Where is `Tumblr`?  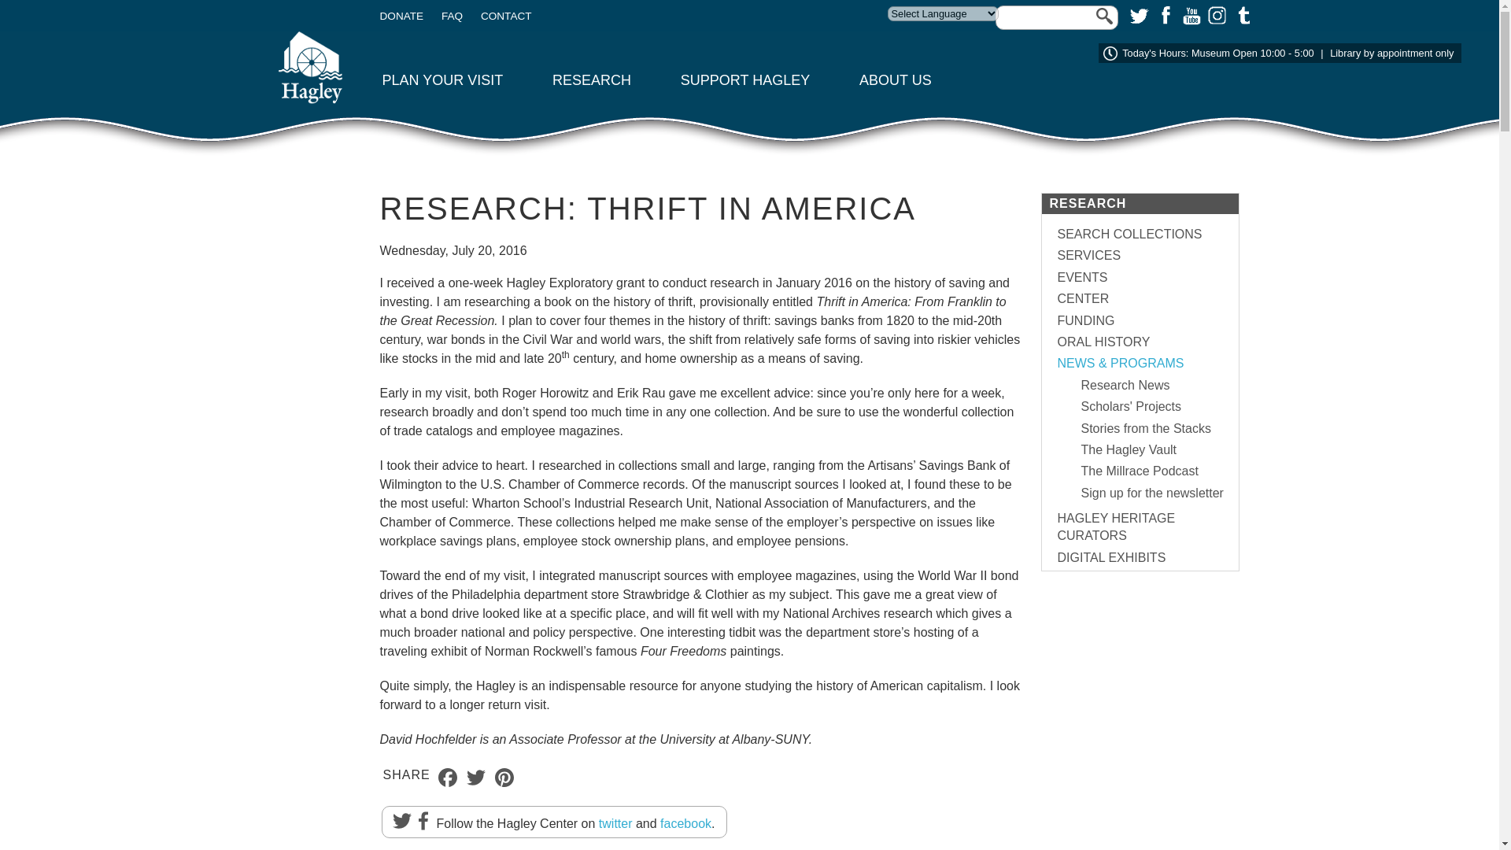 Tumblr is located at coordinates (1240, 14).